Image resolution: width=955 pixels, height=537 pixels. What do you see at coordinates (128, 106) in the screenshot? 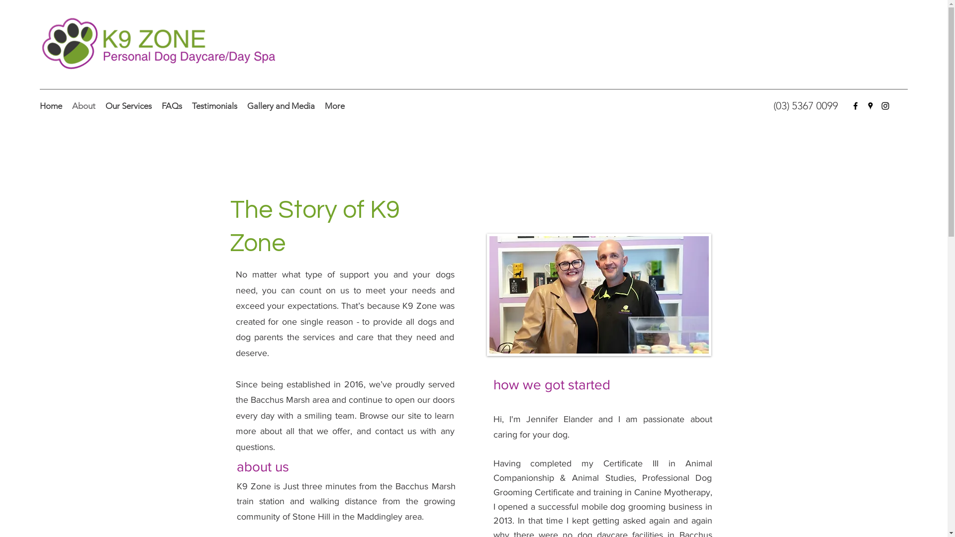
I see `Our Services` at bounding box center [128, 106].